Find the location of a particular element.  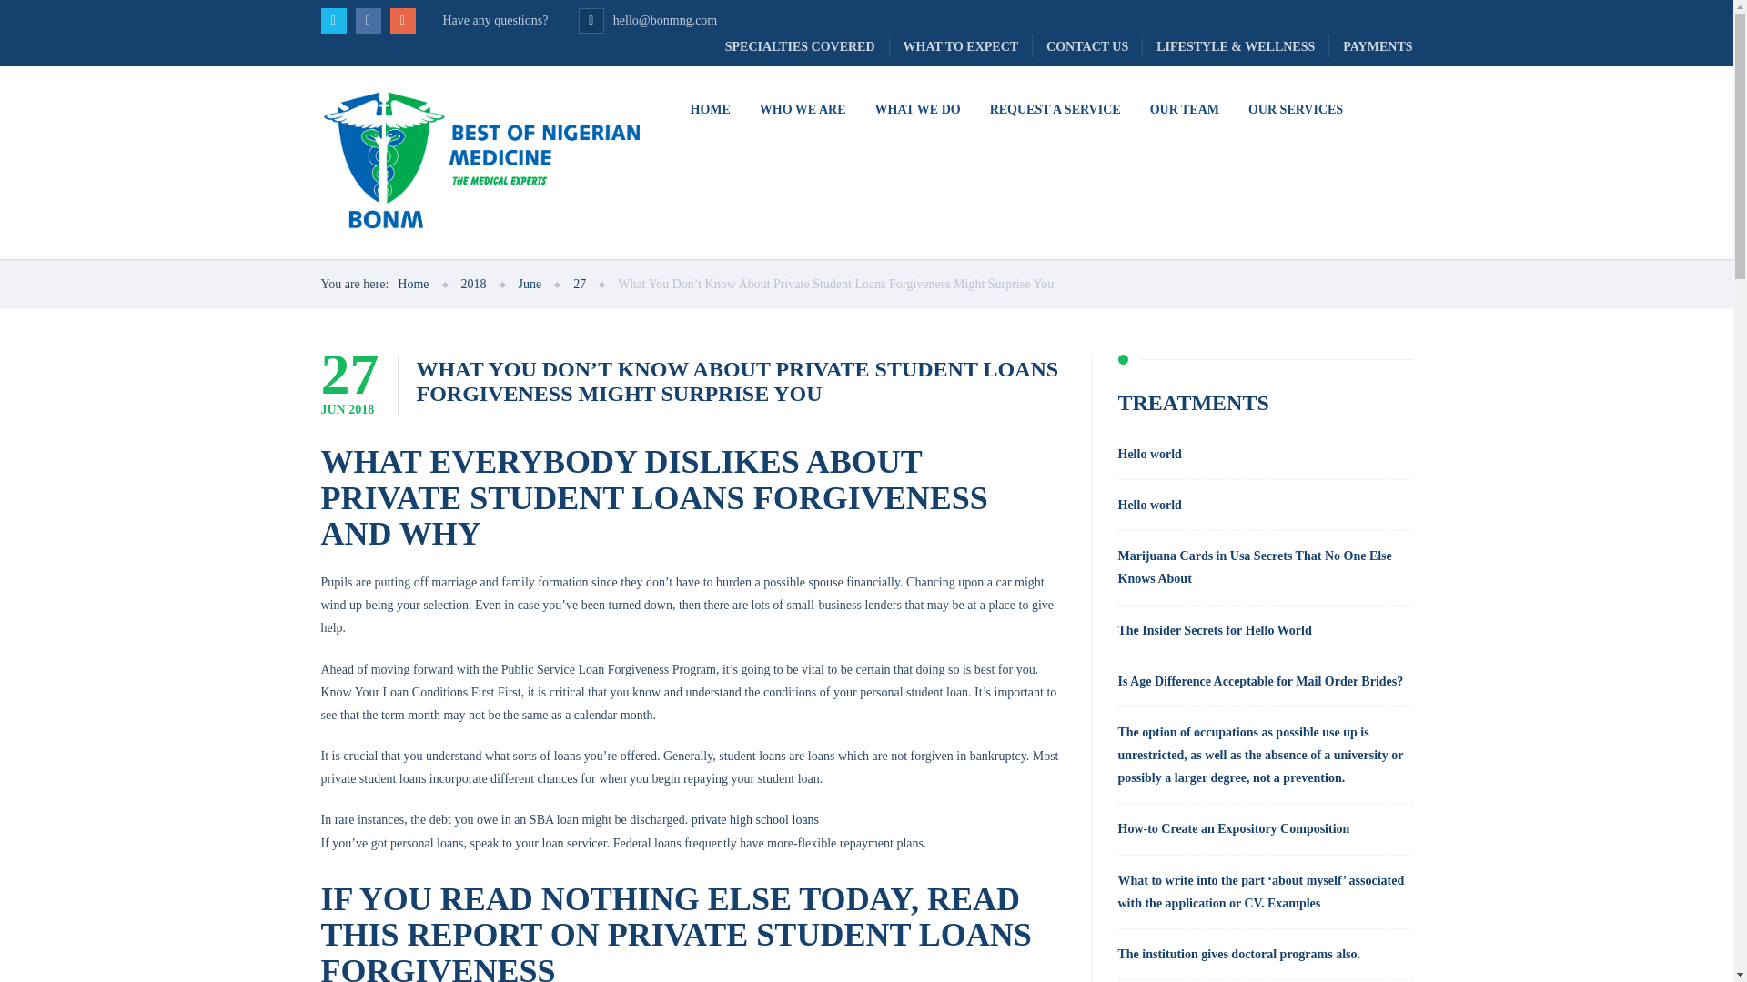

OUR SERVICES is located at coordinates (1295, 110).